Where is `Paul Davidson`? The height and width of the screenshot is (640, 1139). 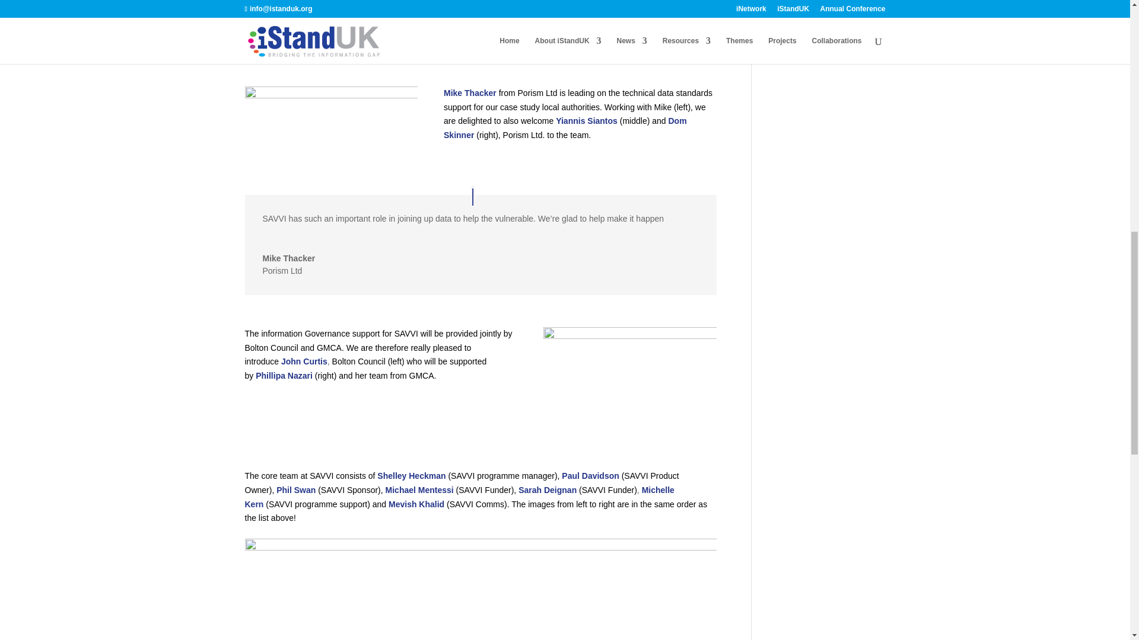
Paul Davidson is located at coordinates (590, 475).